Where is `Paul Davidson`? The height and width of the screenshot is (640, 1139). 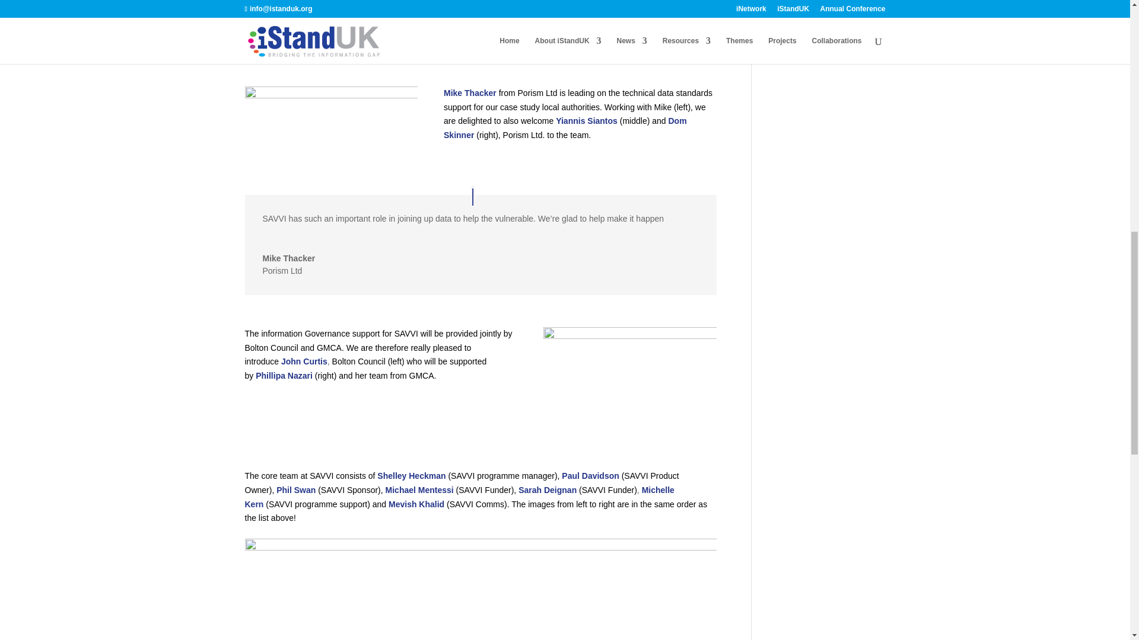
Paul Davidson is located at coordinates (590, 475).